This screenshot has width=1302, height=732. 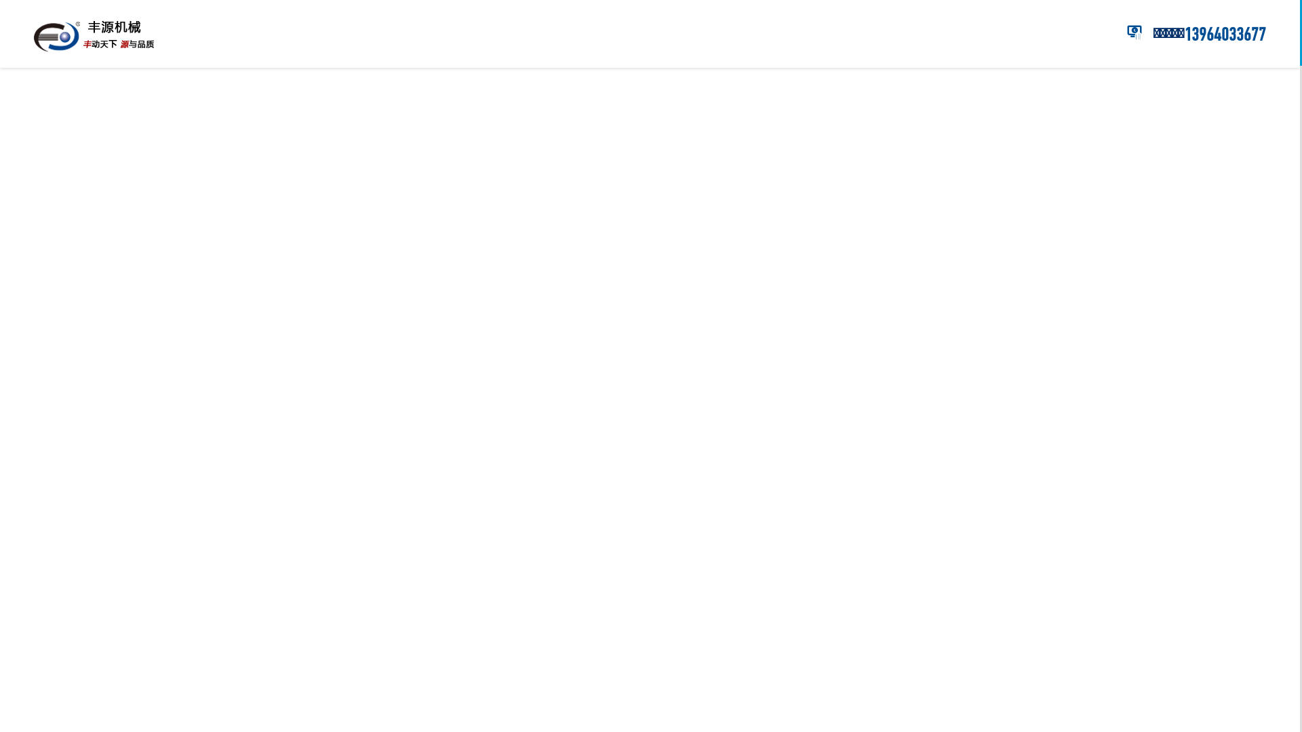 I want to click on 13964033677, so click(x=1225, y=35).